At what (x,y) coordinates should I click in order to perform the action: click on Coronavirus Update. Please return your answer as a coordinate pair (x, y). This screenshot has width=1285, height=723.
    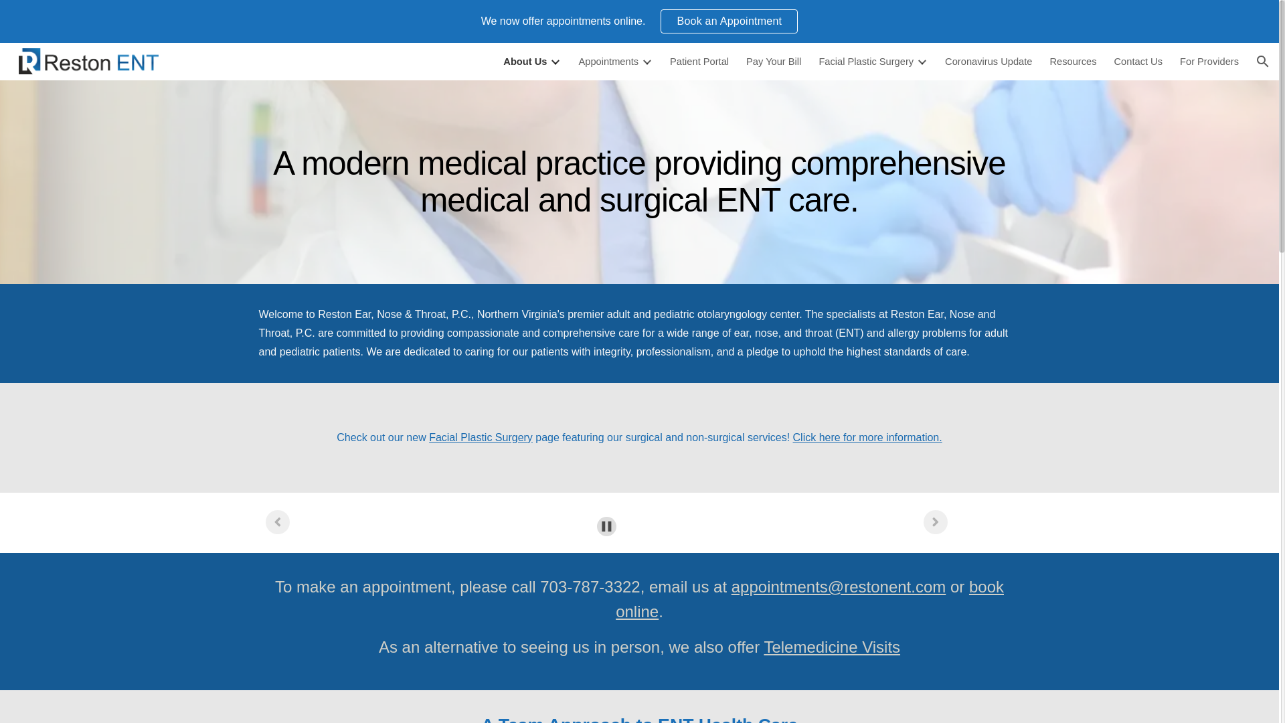
    Looking at the image, I should click on (988, 62).